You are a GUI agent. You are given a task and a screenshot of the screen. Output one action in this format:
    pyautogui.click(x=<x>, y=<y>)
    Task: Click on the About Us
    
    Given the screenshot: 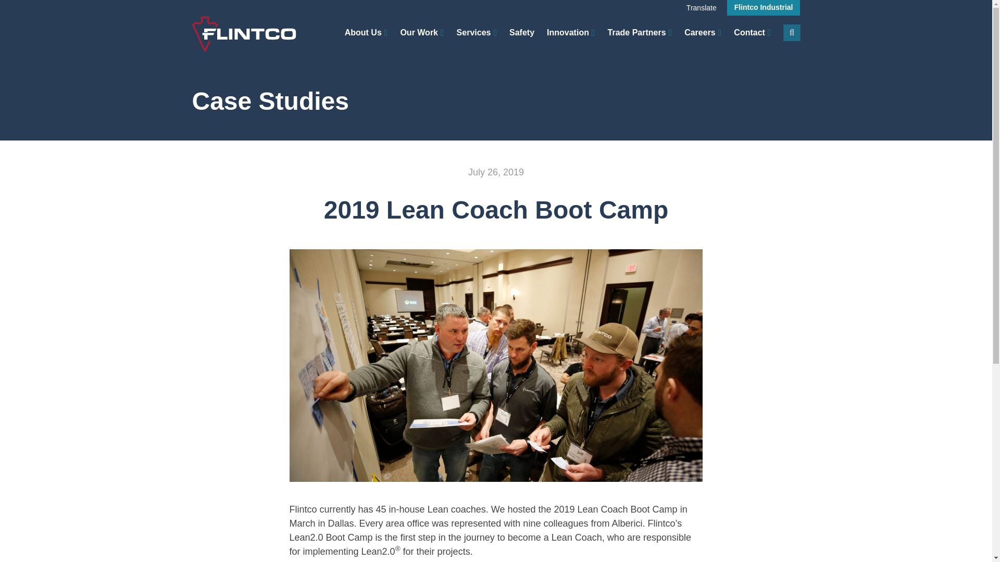 What is the action you would take?
    pyautogui.click(x=366, y=32)
    